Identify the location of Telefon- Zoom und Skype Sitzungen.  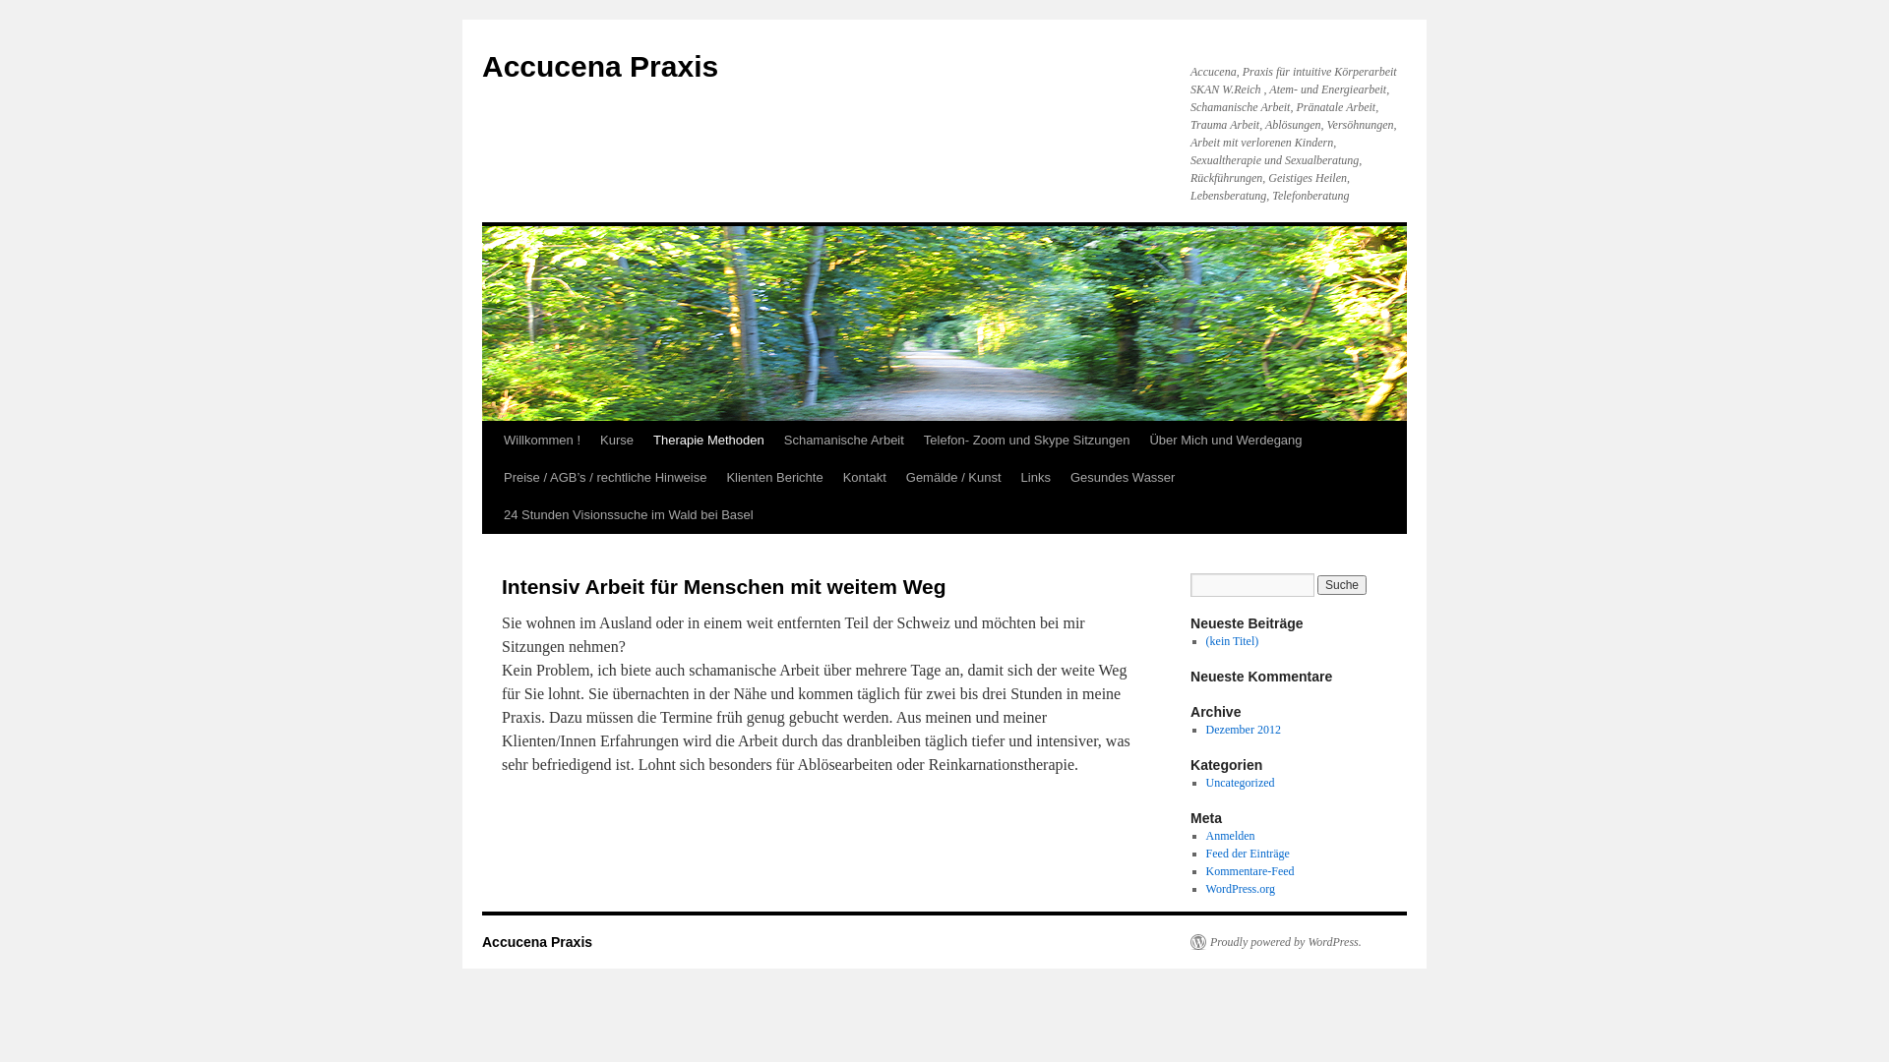
(1027, 441).